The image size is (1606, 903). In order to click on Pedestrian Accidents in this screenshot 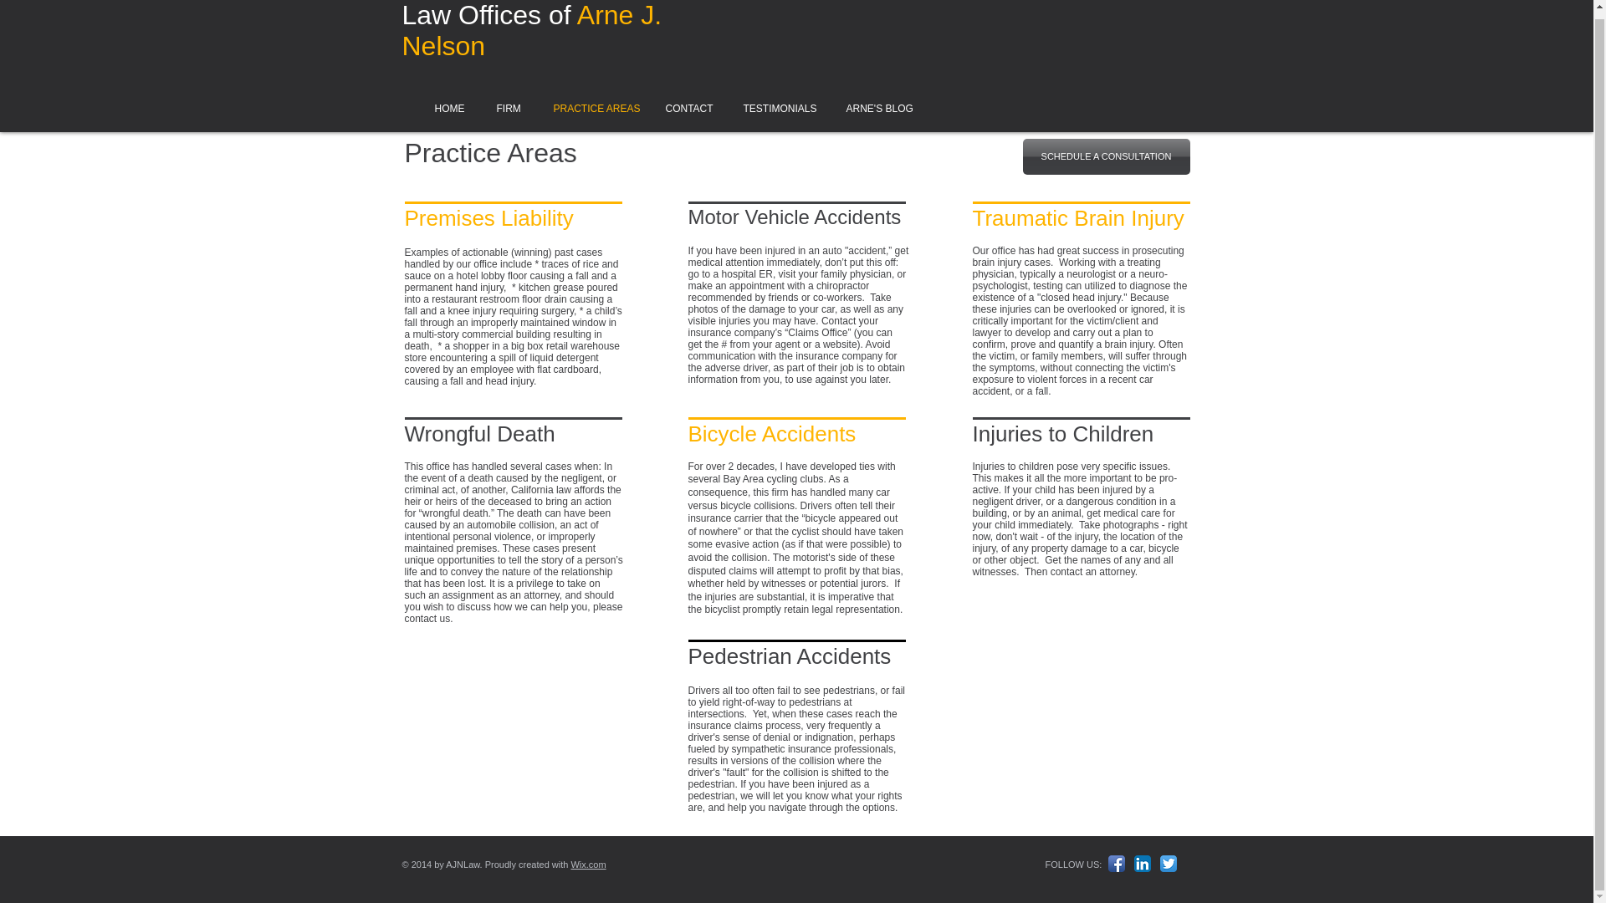, I will do `click(789, 656)`.